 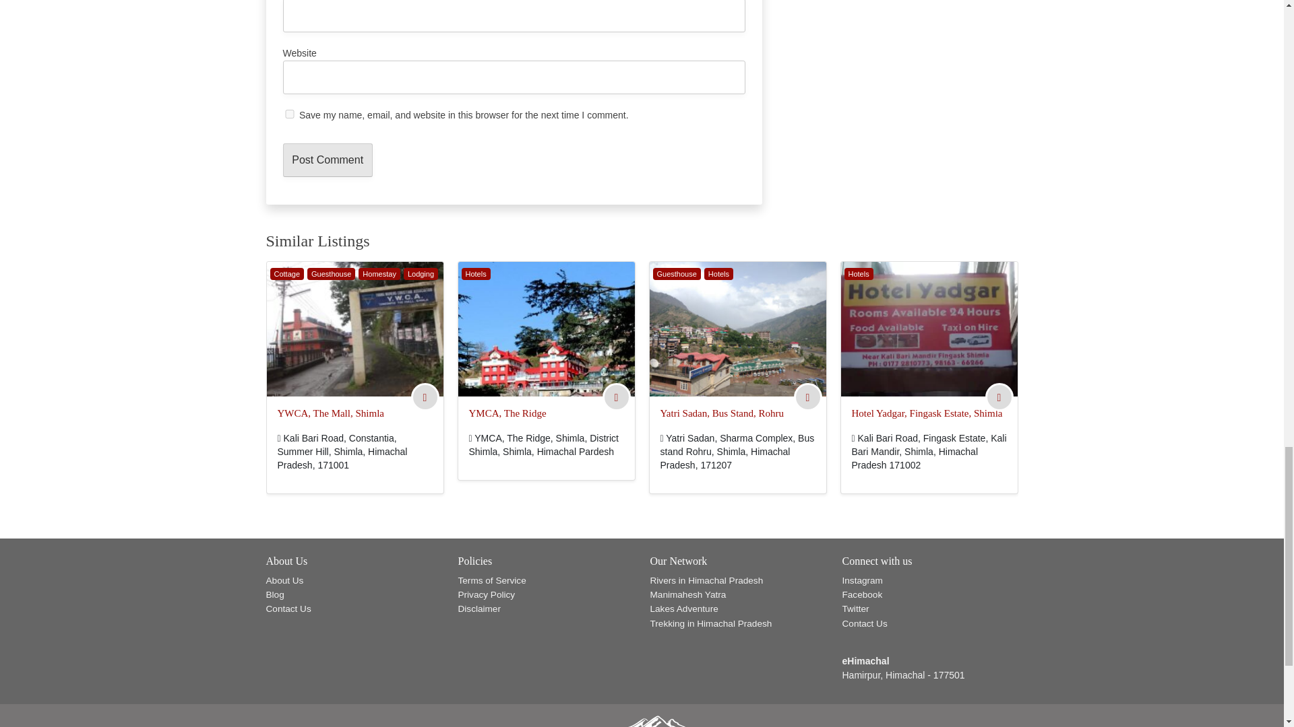 I want to click on Login, so click(x=807, y=398).